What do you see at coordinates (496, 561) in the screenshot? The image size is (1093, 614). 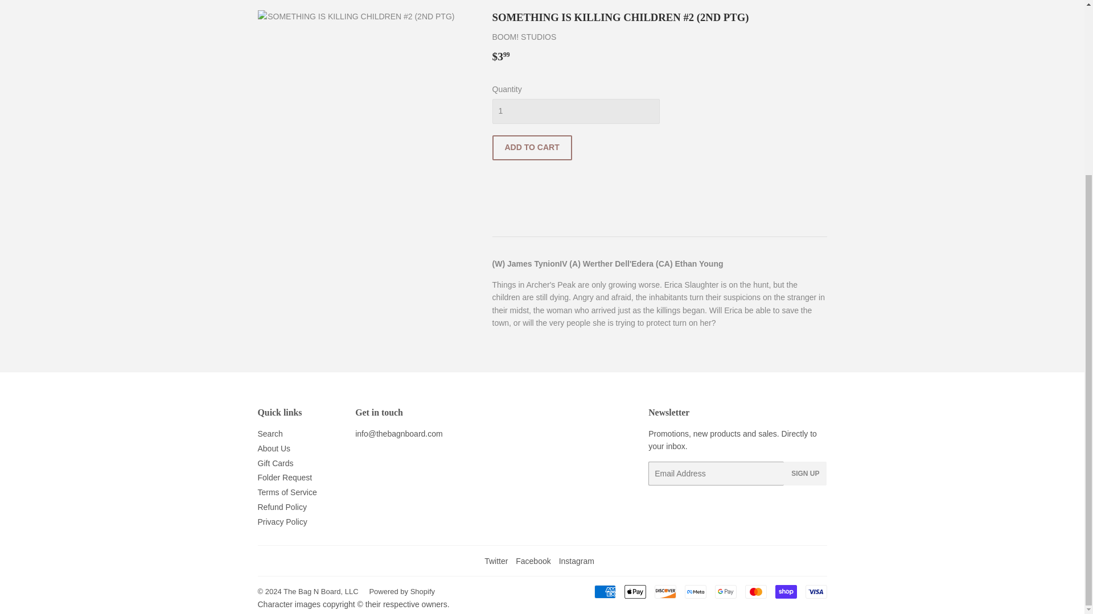 I see `The Bag N Board on Twitter` at bounding box center [496, 561].